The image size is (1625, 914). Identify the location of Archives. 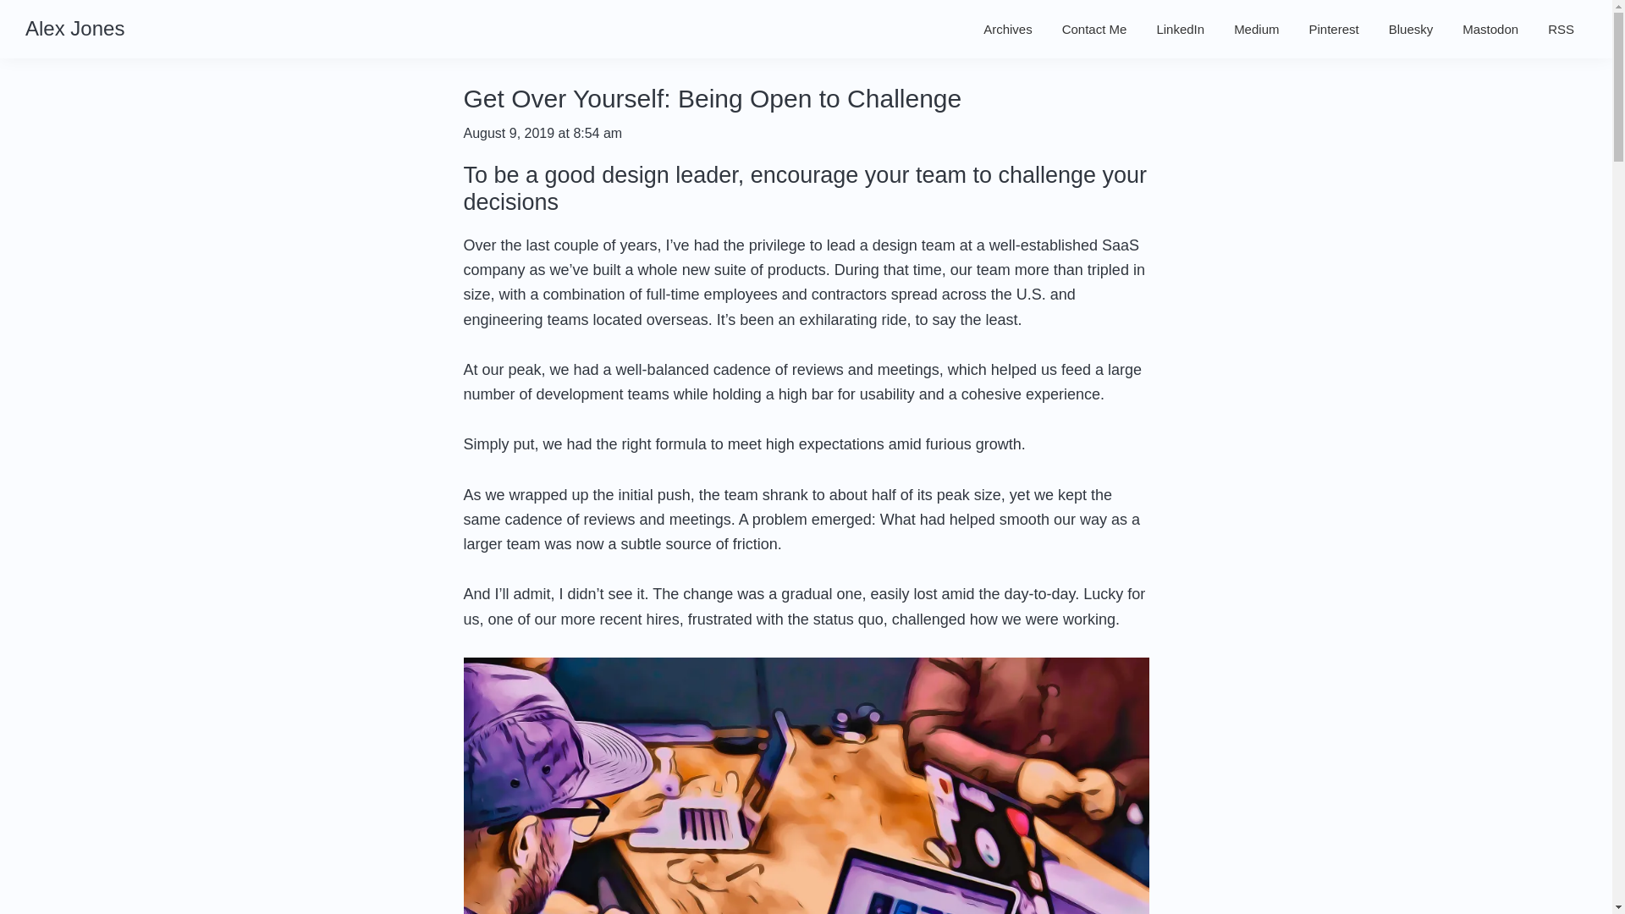
(1007, 29).